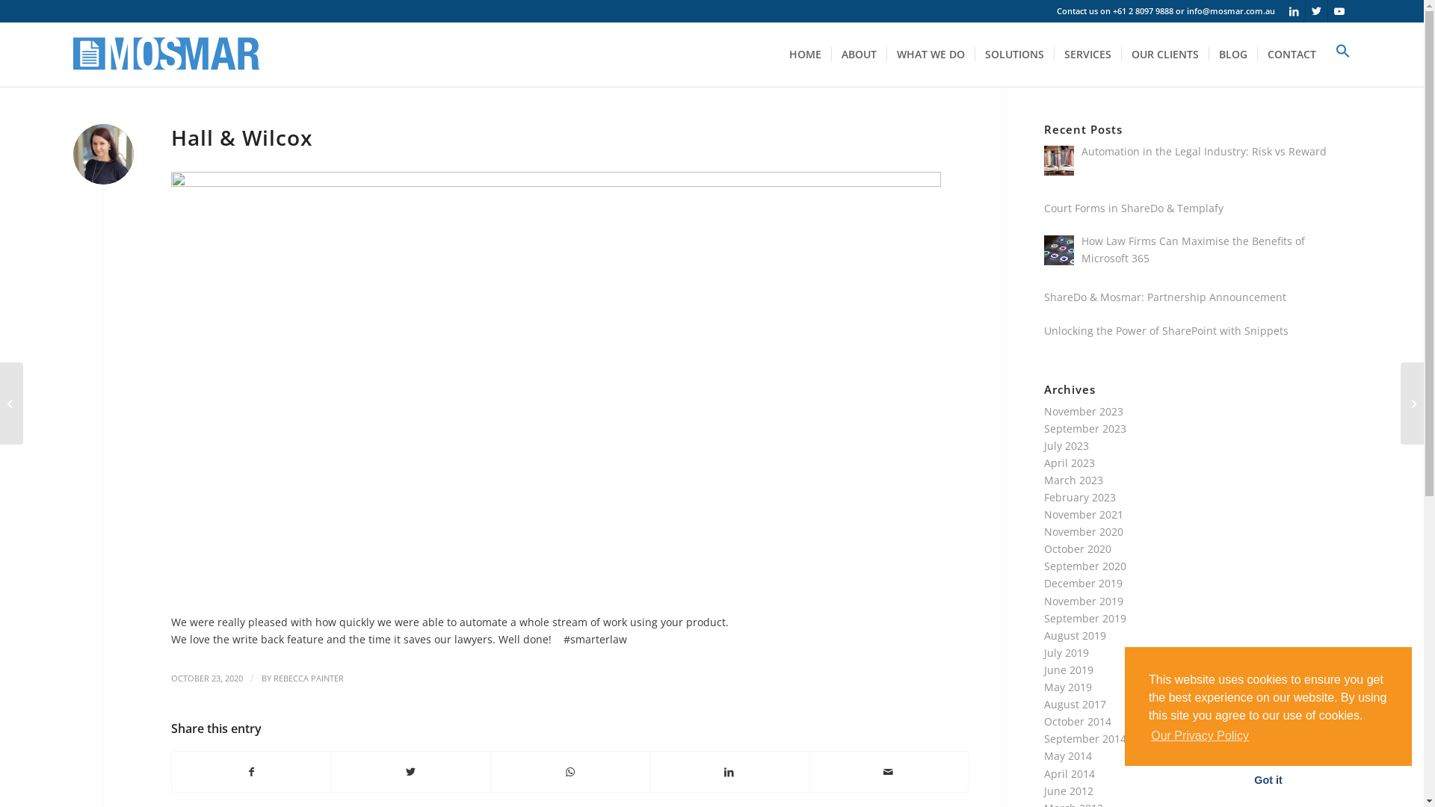  Describe the element at coordinates (1067, 445) in the screenshot. I see `July 2023` at that location.